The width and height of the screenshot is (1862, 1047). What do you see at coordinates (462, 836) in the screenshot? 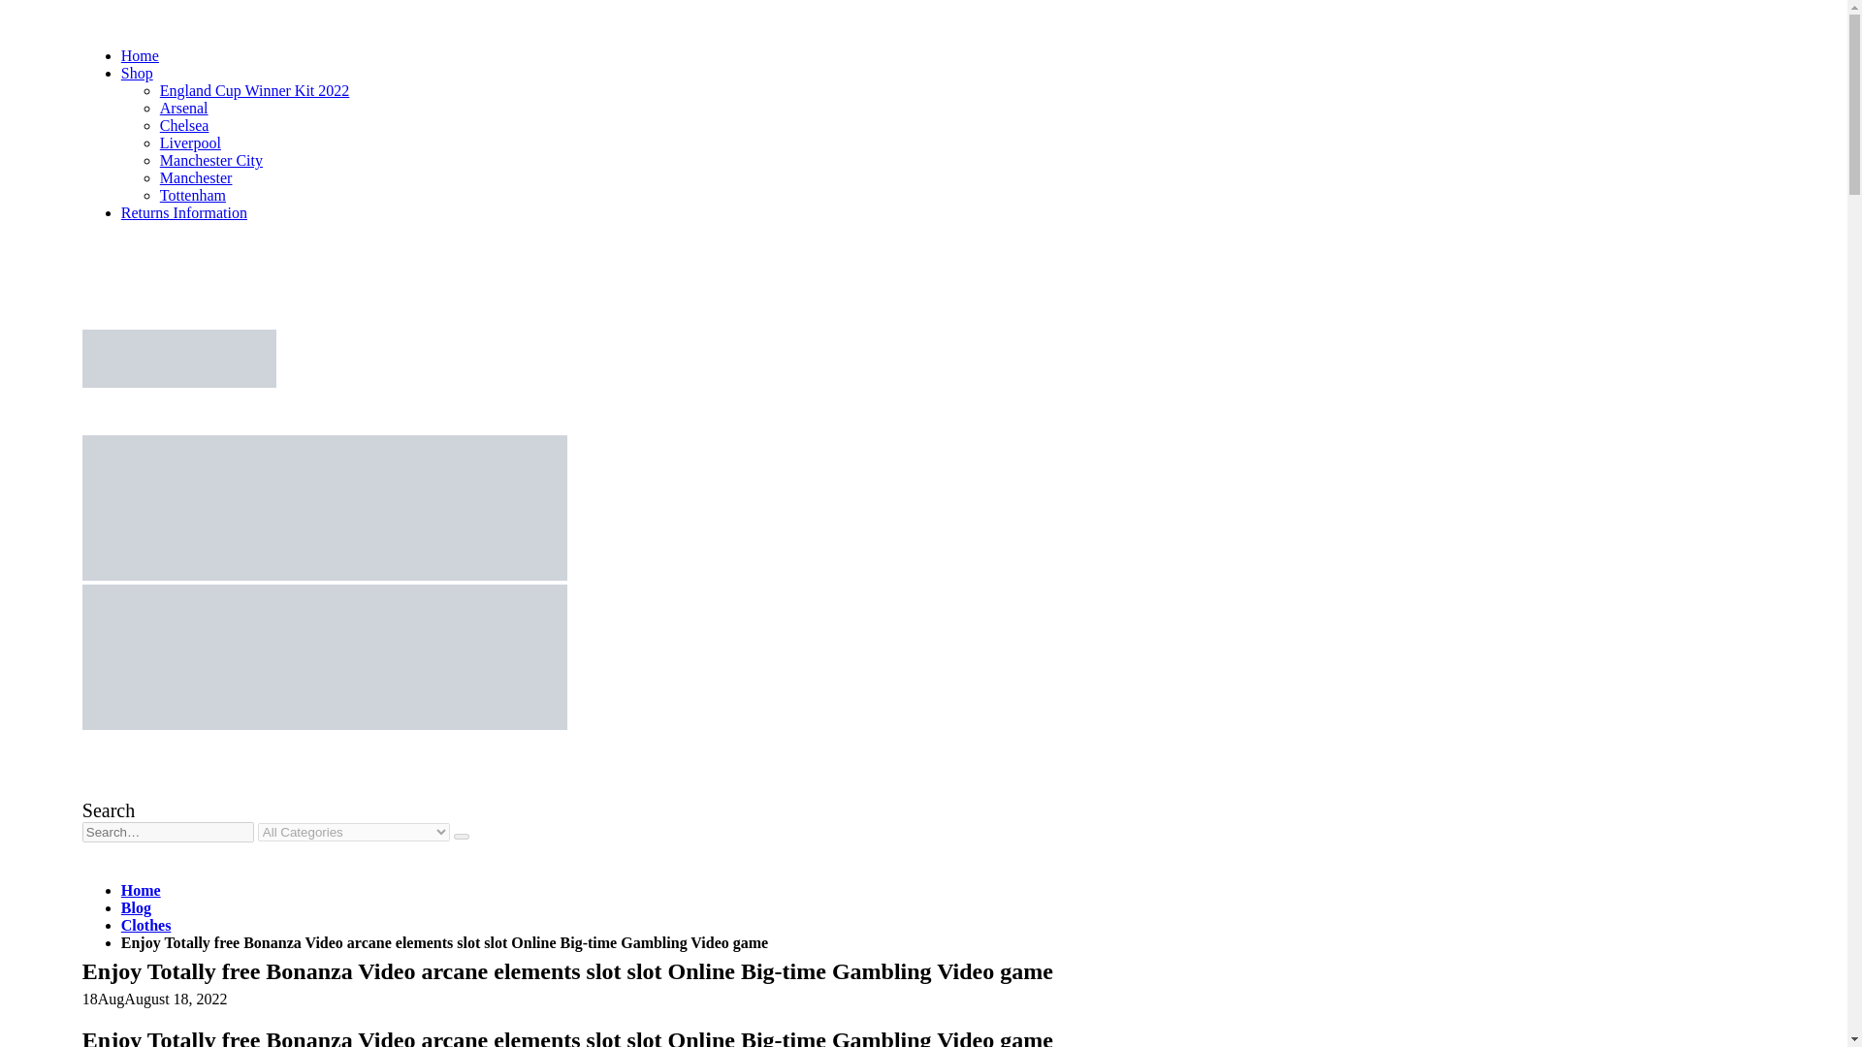
I see `Search` at bounding box center [462, 836].